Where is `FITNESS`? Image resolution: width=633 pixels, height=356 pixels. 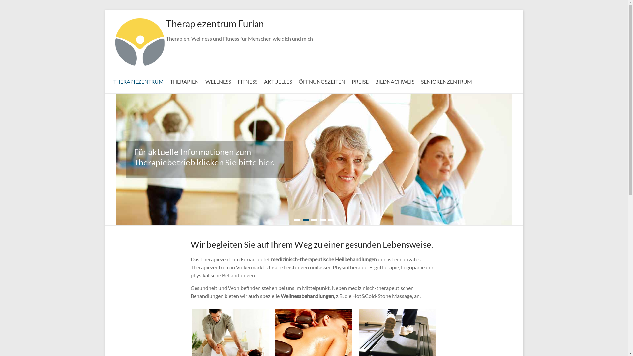
FITNESS is located at coordinates (247, 81).